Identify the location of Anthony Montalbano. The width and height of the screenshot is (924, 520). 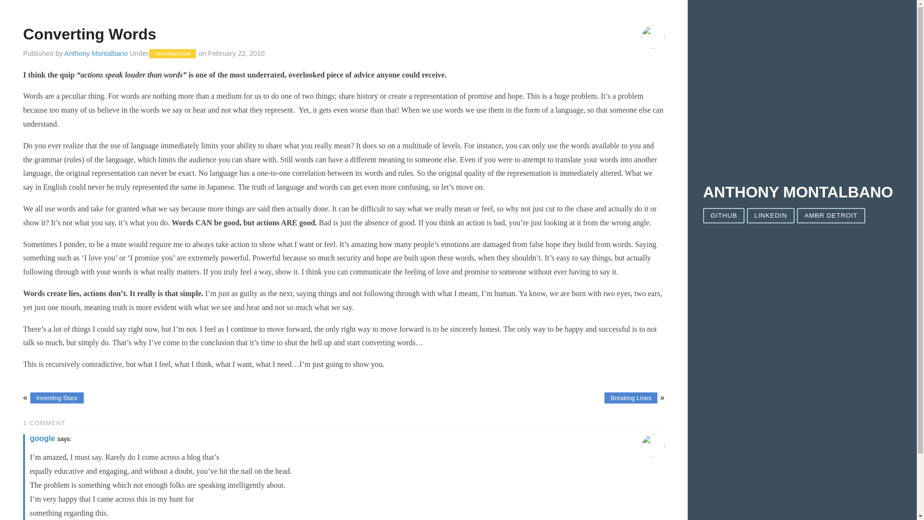
(96, 53).